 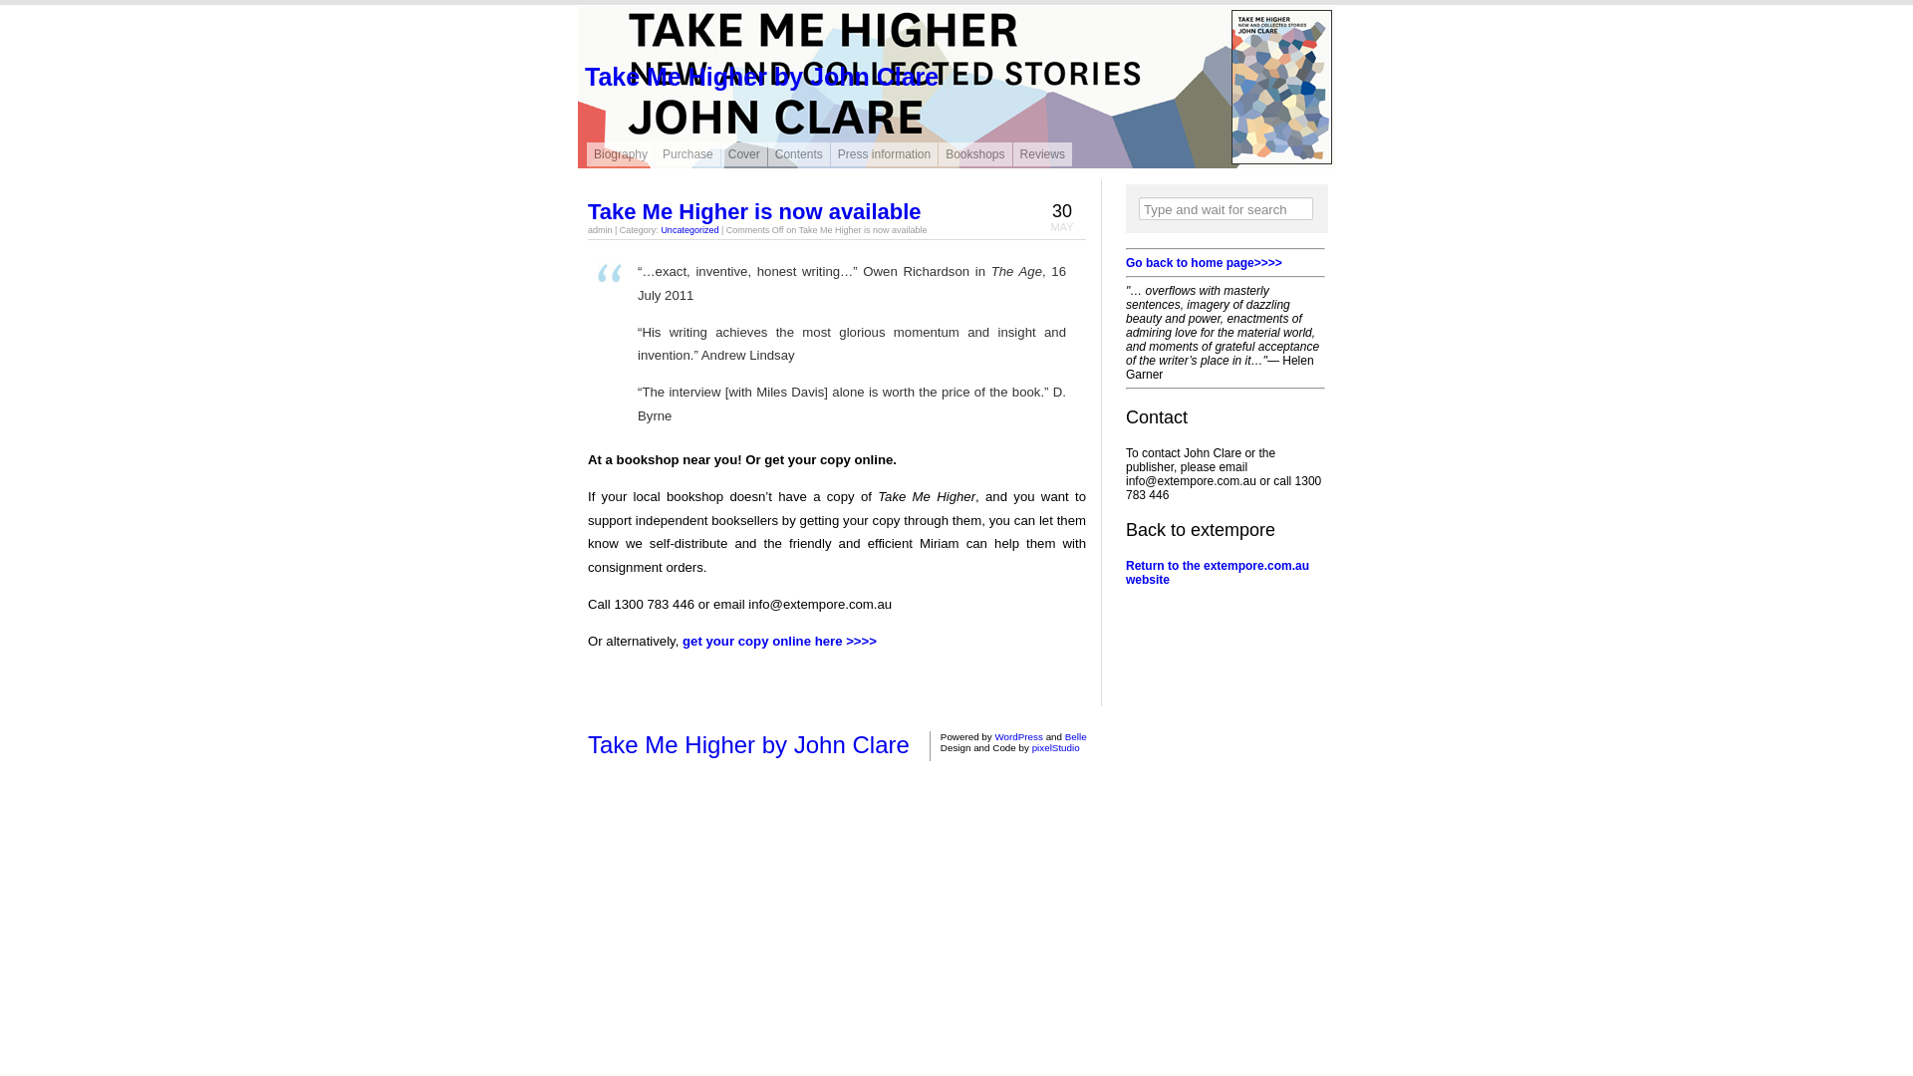 What do you see at coordinates (761, 77) in the screenshot?
I see `Take Me Higher by John Clare` at bounding box center [761, 77].